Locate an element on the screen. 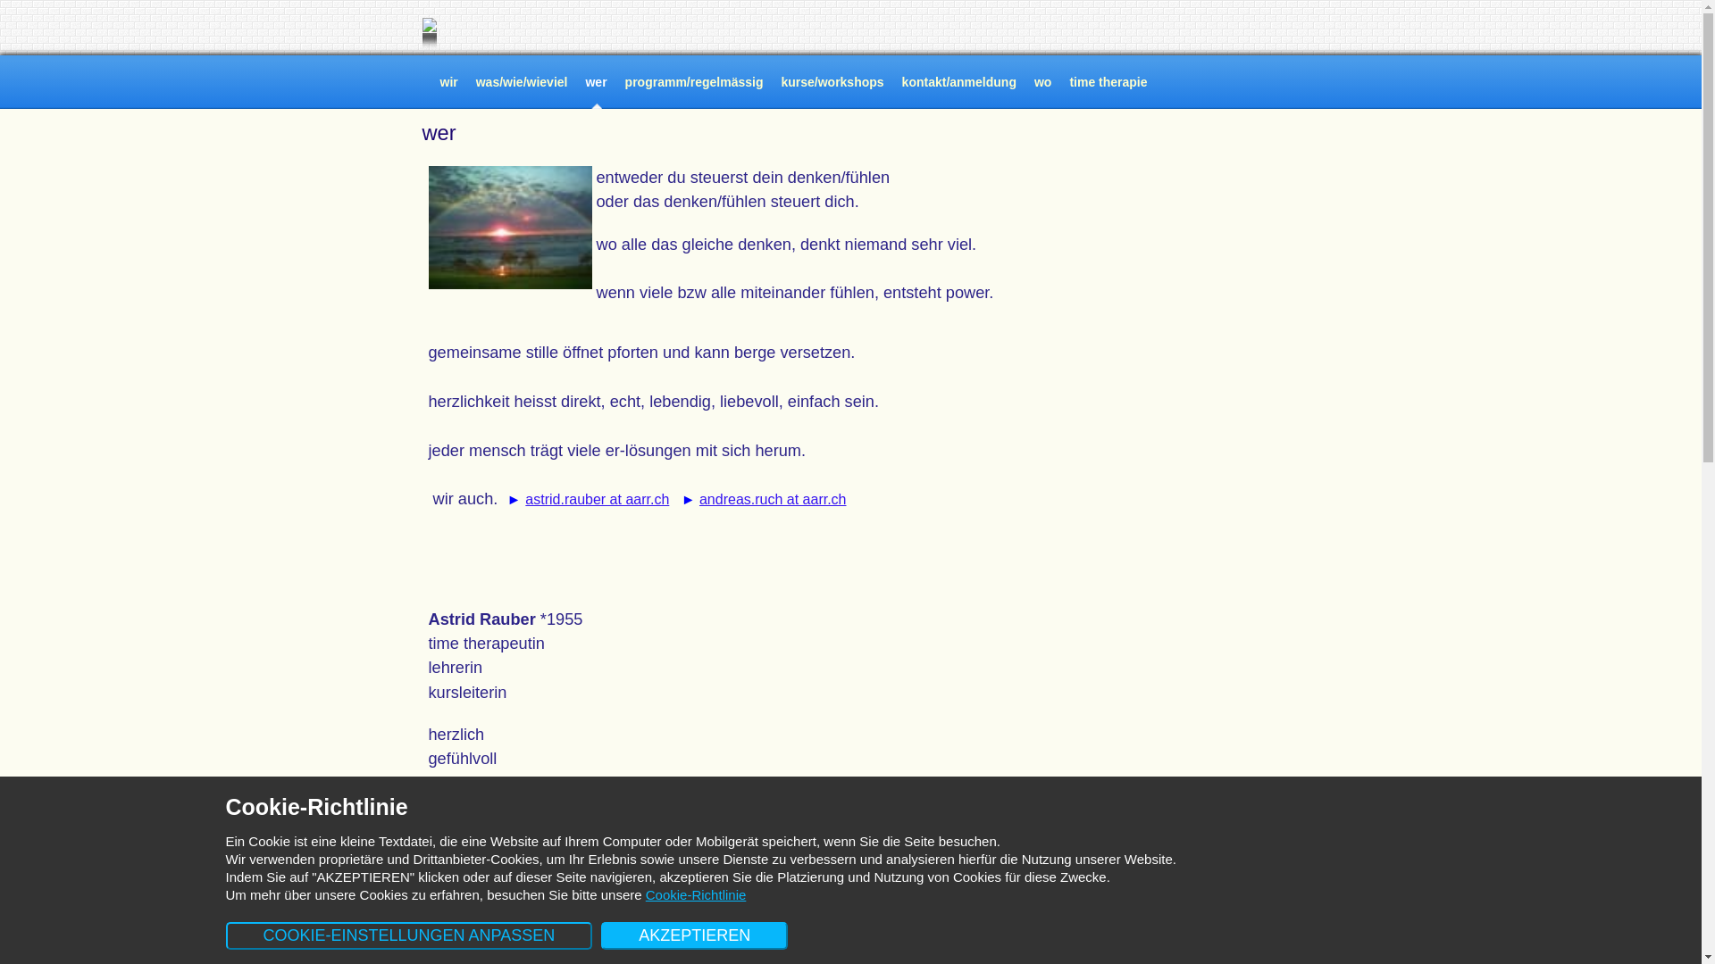  kontakt/anmeldung is located at coordinates (959, 82).